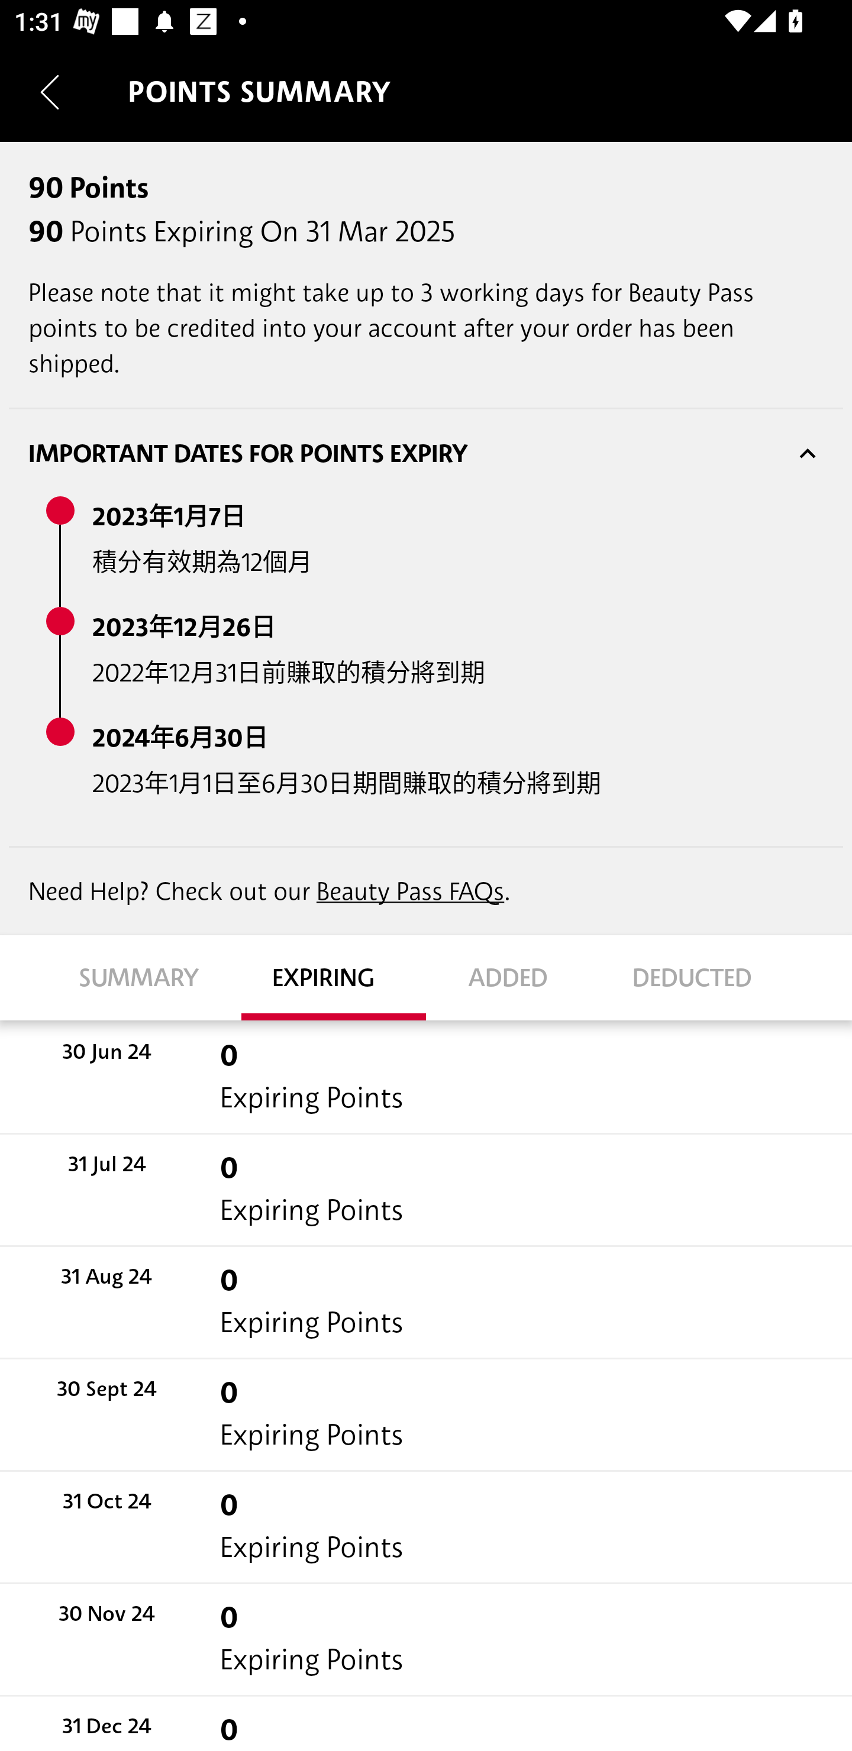  What do you see at coordinates (149, 977) in the screenshot?
I see `SUMMARY` at bounding box center [149, 977].